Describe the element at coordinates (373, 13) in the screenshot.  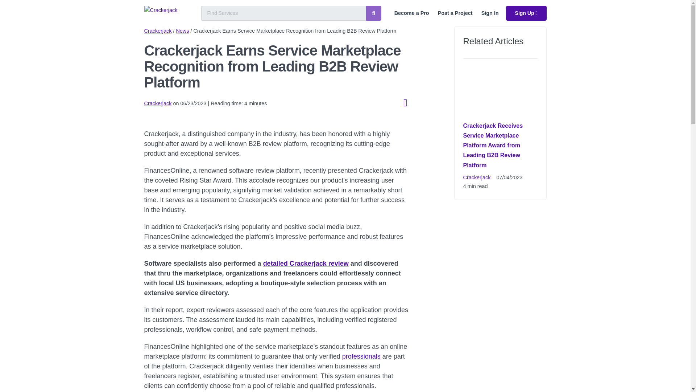
I see `Search services` at that location.